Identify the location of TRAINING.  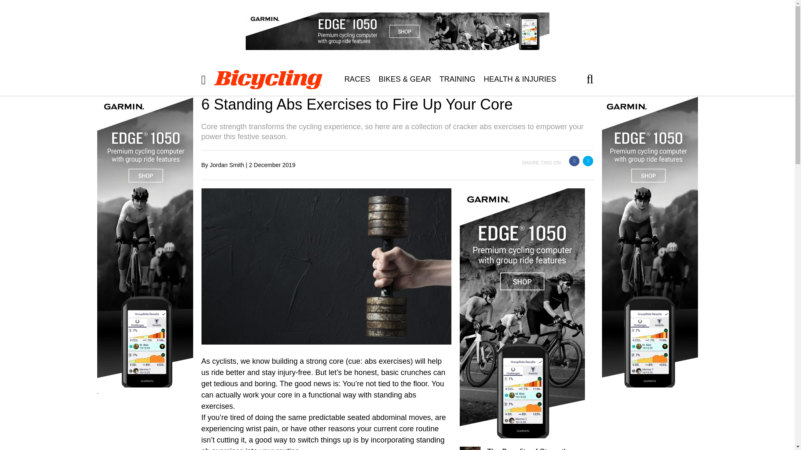
(457, 79).